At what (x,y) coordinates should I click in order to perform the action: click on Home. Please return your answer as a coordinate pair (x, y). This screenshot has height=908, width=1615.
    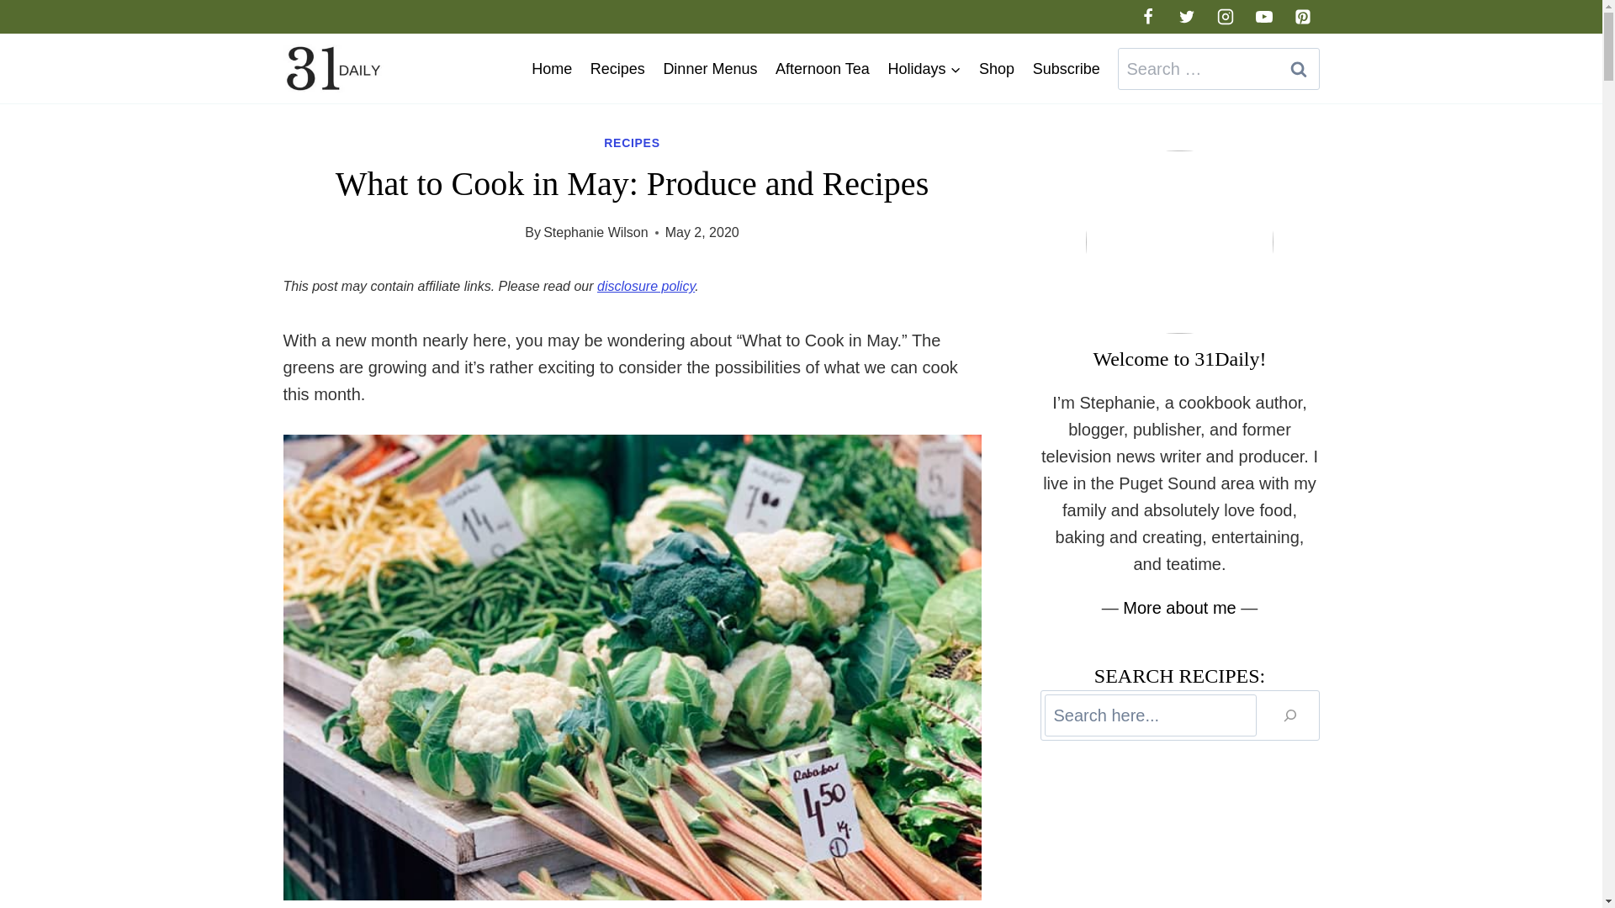
    Looking at the image, I should click on (552, 69).